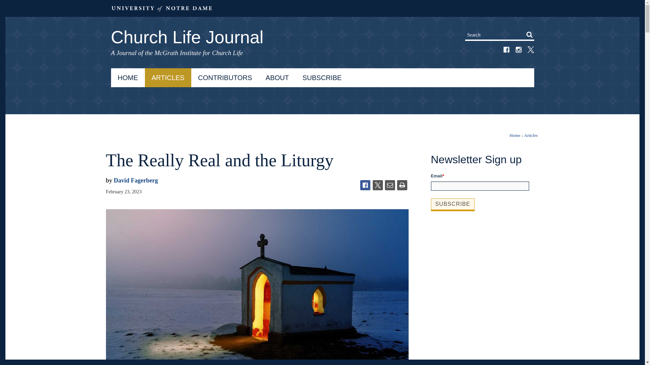 This screenshot has width=650, height=365. What do you see at coordinates (531, 136) in the screenshot?
I see `Articles` at bounding box center [531, 136].